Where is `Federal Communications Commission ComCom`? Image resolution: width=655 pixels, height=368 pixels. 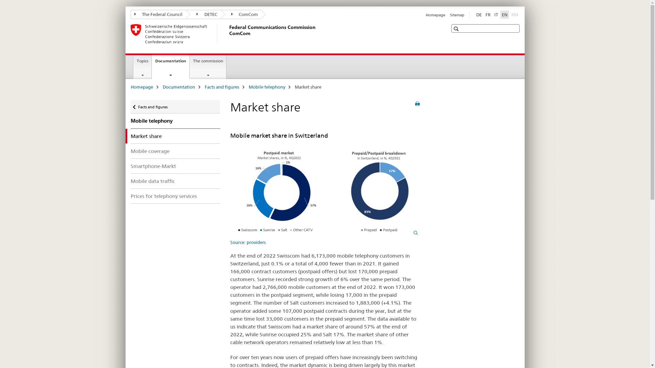 Federal Communications Commission ComCom is located at coordinates (228, 34).